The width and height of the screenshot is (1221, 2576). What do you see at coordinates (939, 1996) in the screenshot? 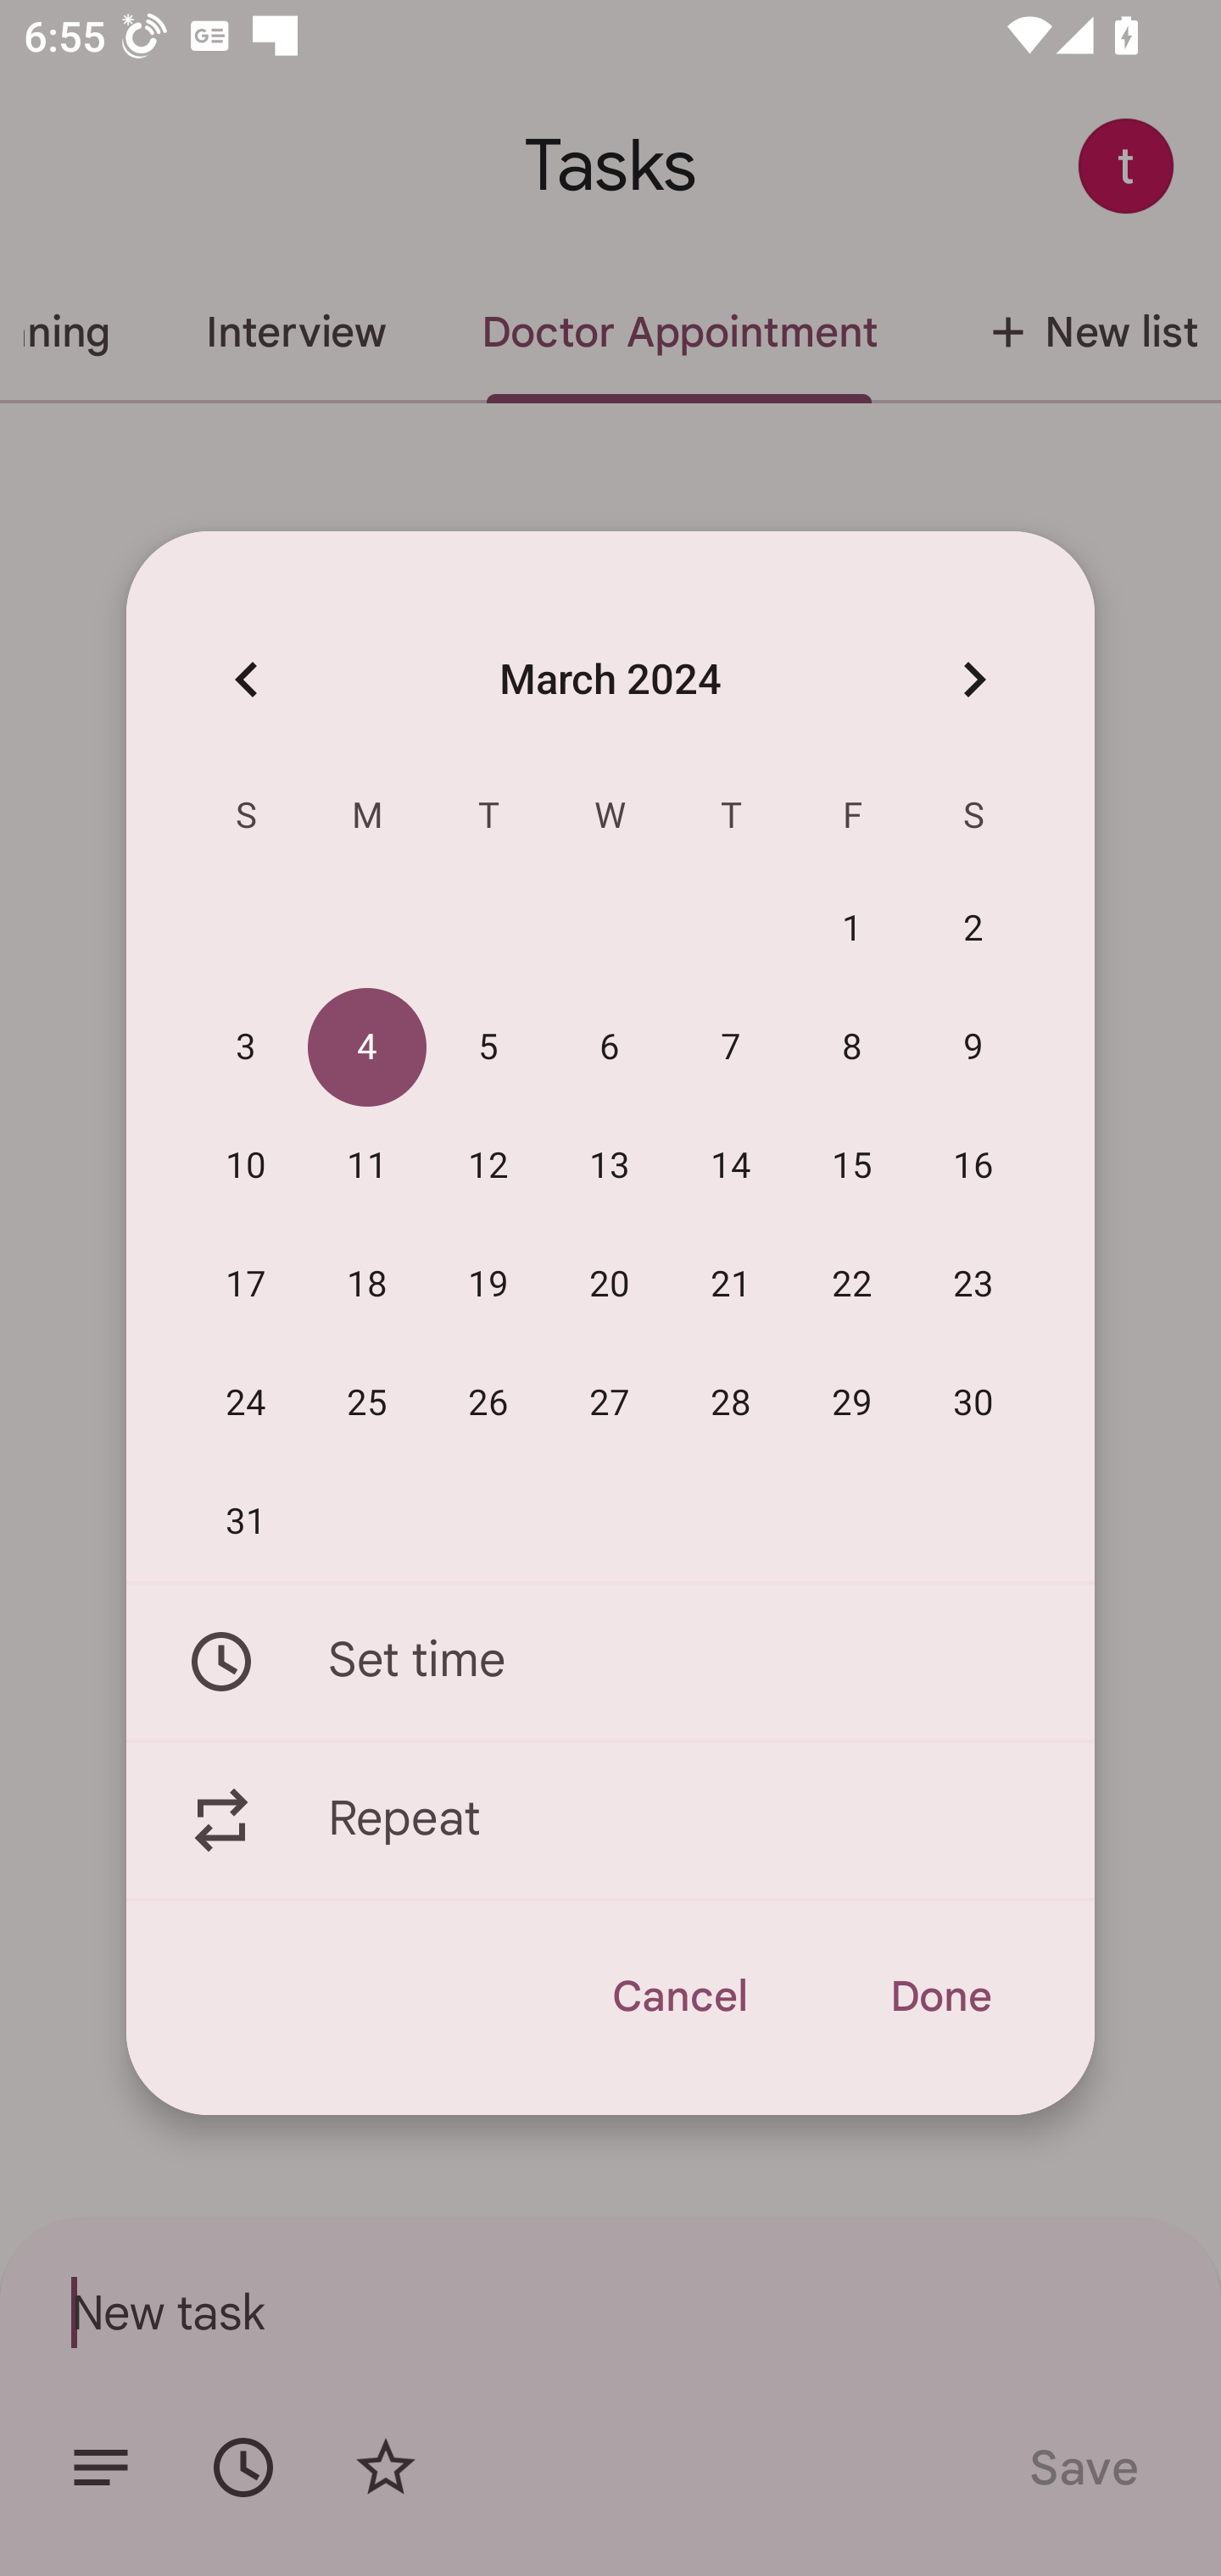
I see `Done` at bounding box center [939, 1996].